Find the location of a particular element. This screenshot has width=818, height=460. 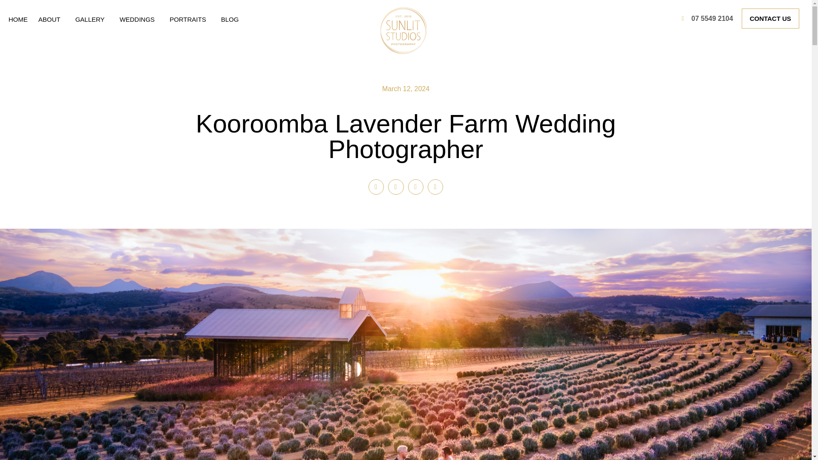

PORTRAITS is located at coordinates (190, 20).